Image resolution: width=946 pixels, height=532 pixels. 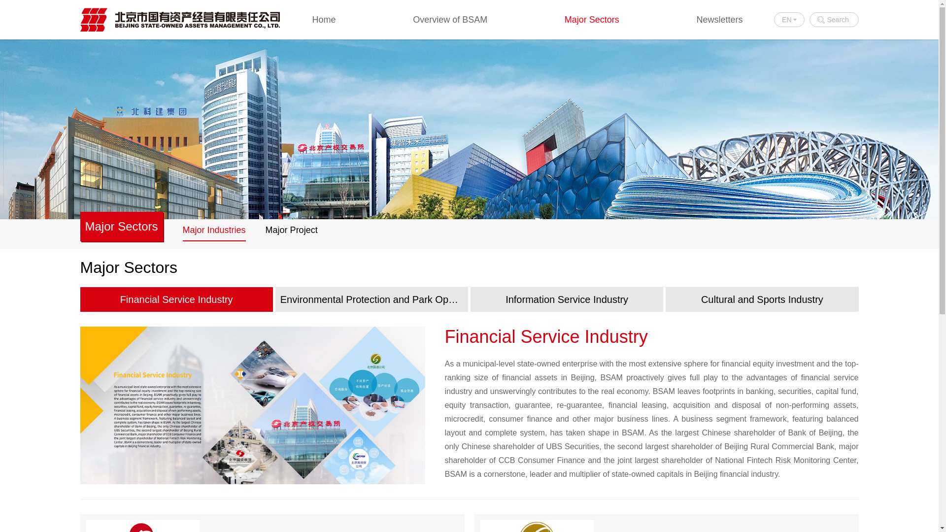 I want to click on Major Project, so click(x=292, y=230).